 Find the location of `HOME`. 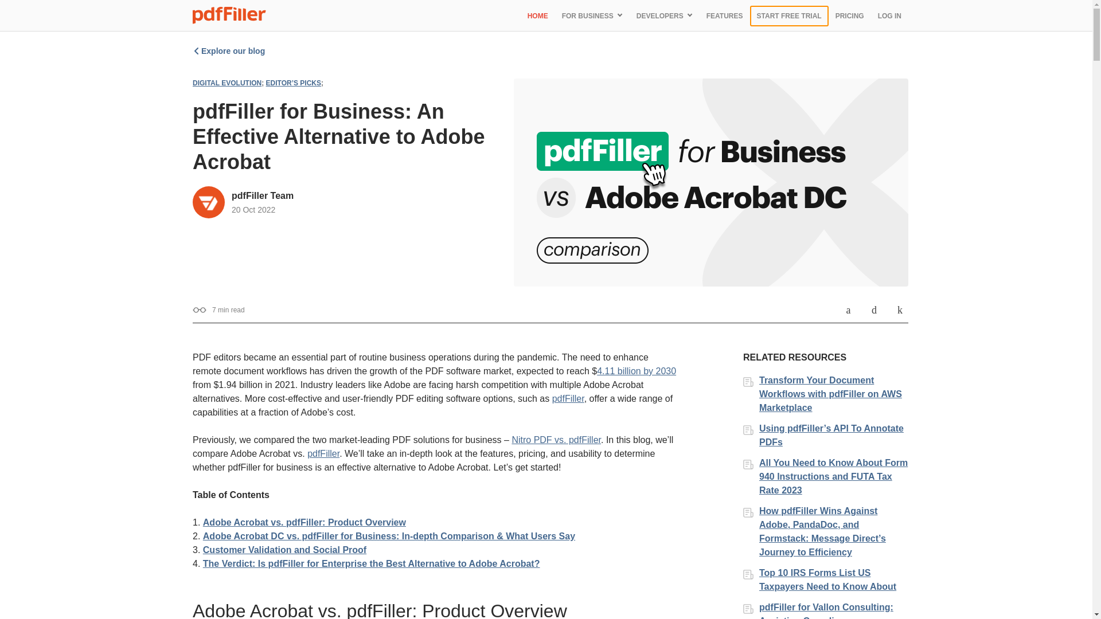

HOME is located at coordinates (538, 15).